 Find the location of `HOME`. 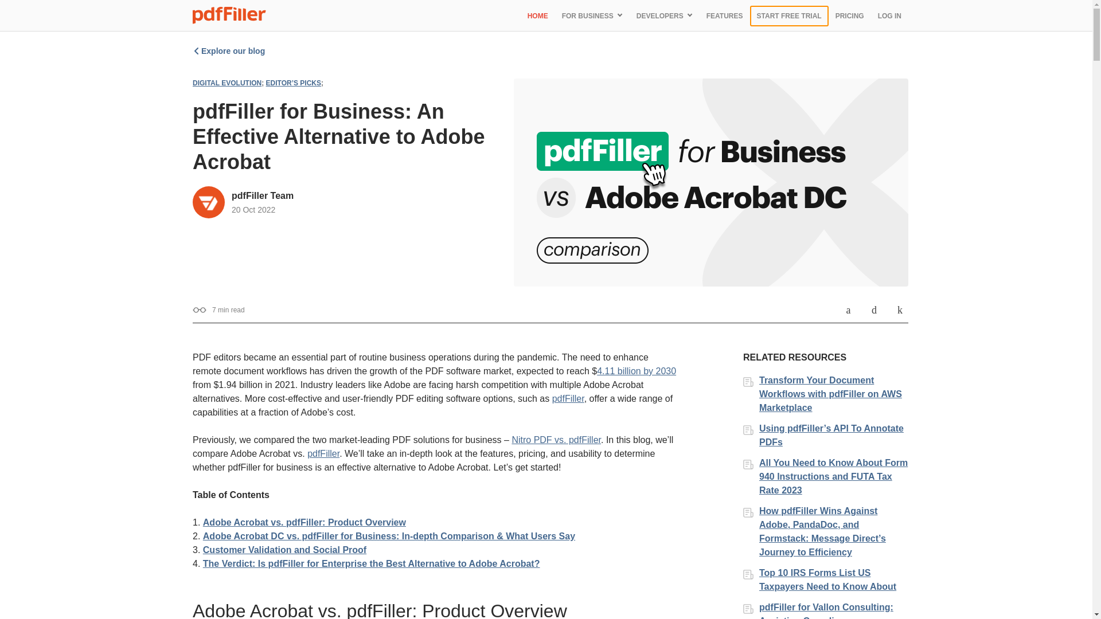

HOME is located at coordinates (538, 15).